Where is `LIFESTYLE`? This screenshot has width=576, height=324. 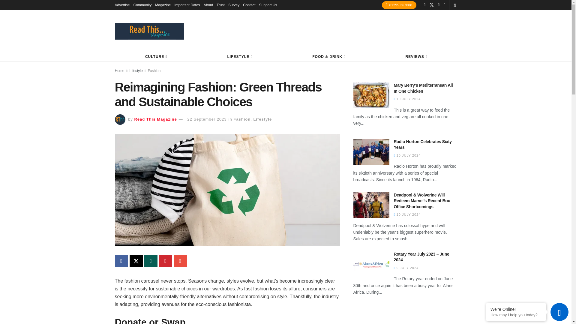
LIFESTYLE is located at coordinates (239, 56).